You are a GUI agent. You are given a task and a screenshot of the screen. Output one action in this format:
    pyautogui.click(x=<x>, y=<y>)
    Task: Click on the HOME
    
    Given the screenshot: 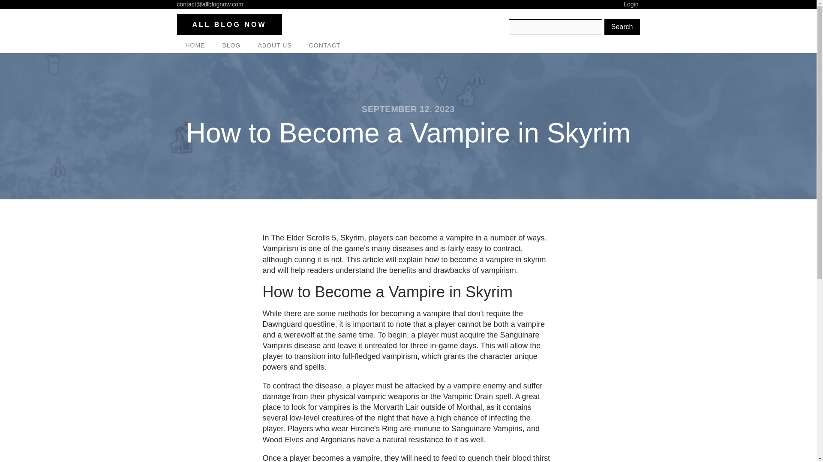 What is the action you would take?
    pyautogui.click(x=195, y=45)
    